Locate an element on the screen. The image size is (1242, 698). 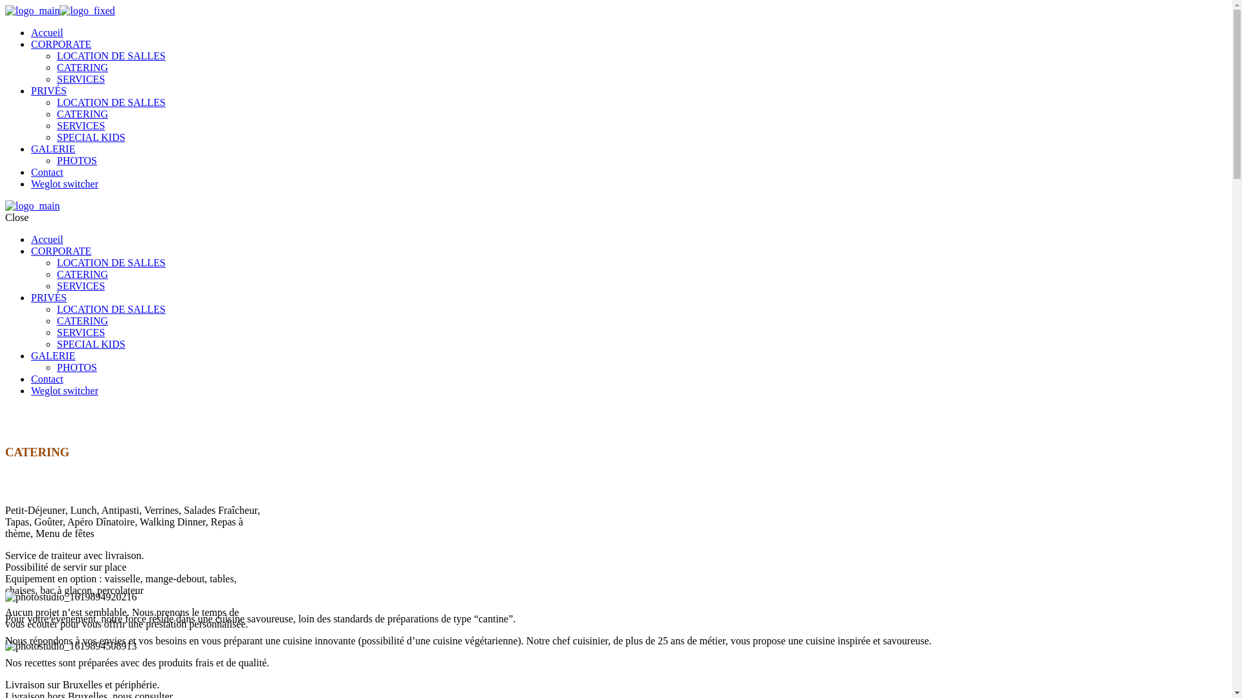
SERVICES is located at coordinates (81, 79).